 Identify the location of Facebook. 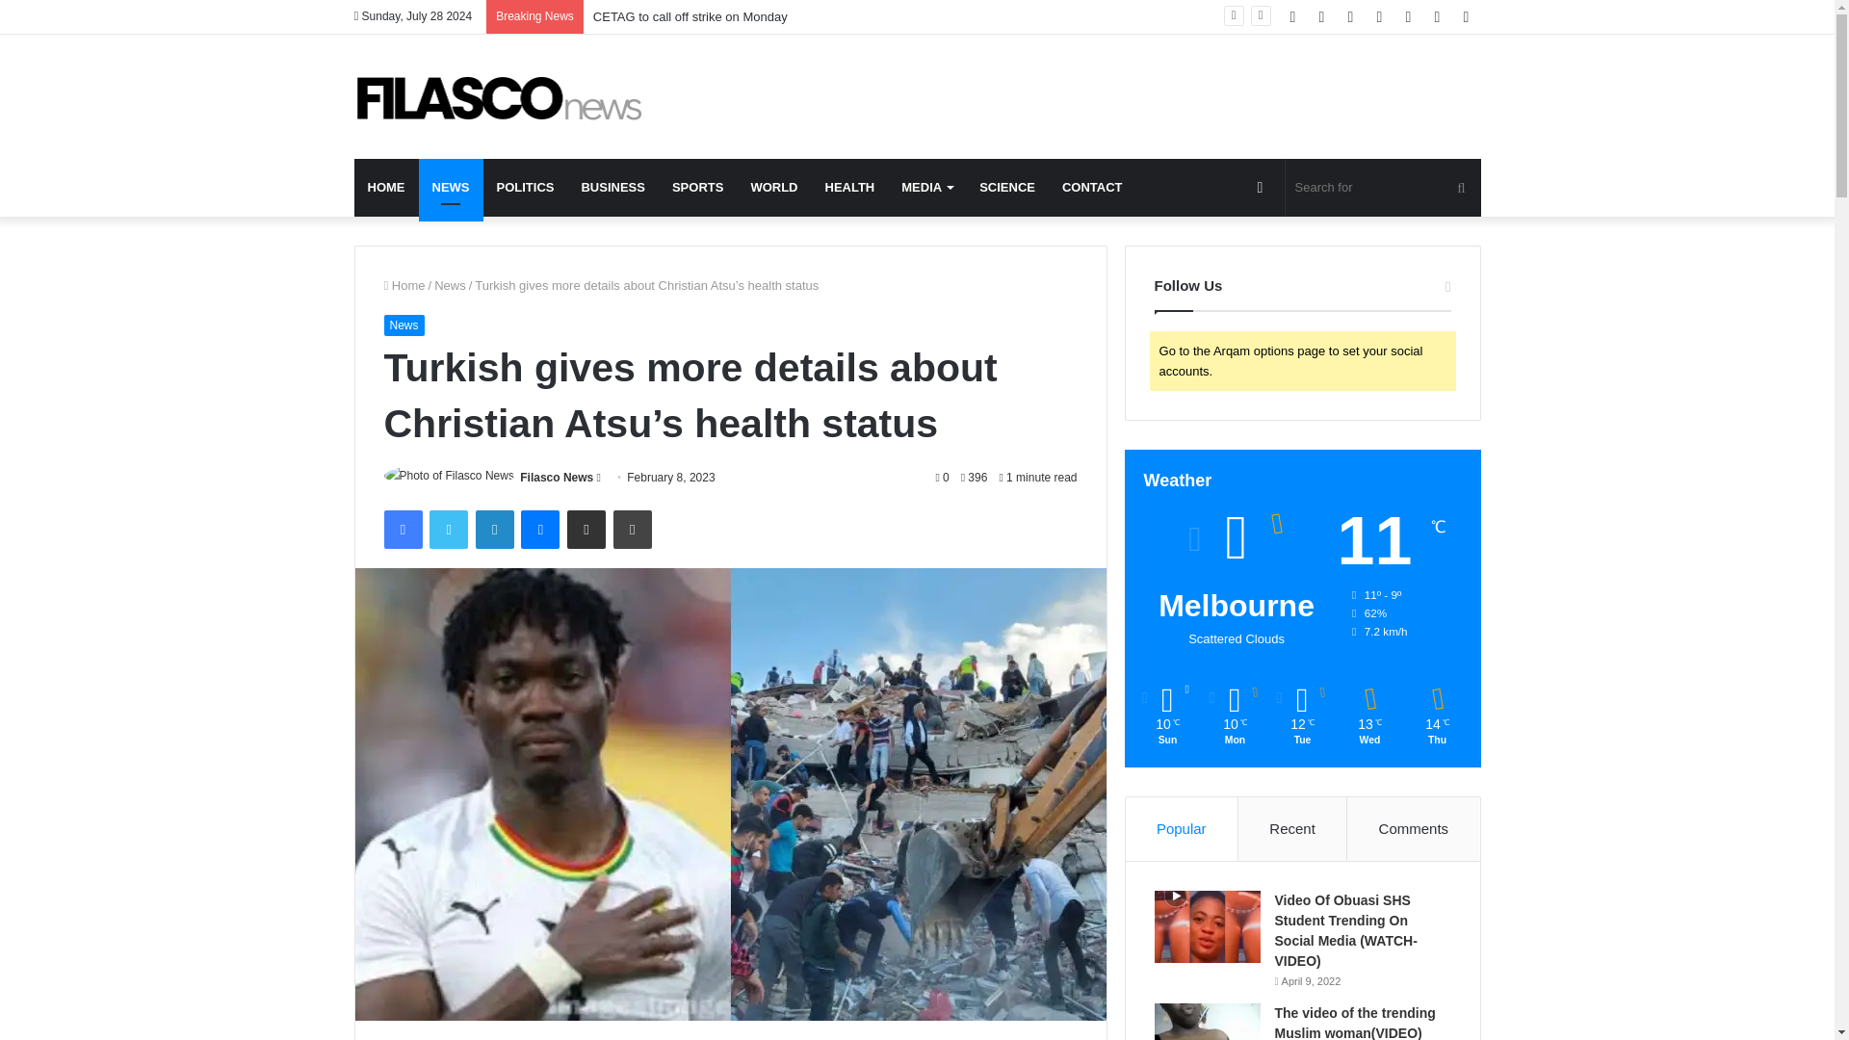
(402, 530).